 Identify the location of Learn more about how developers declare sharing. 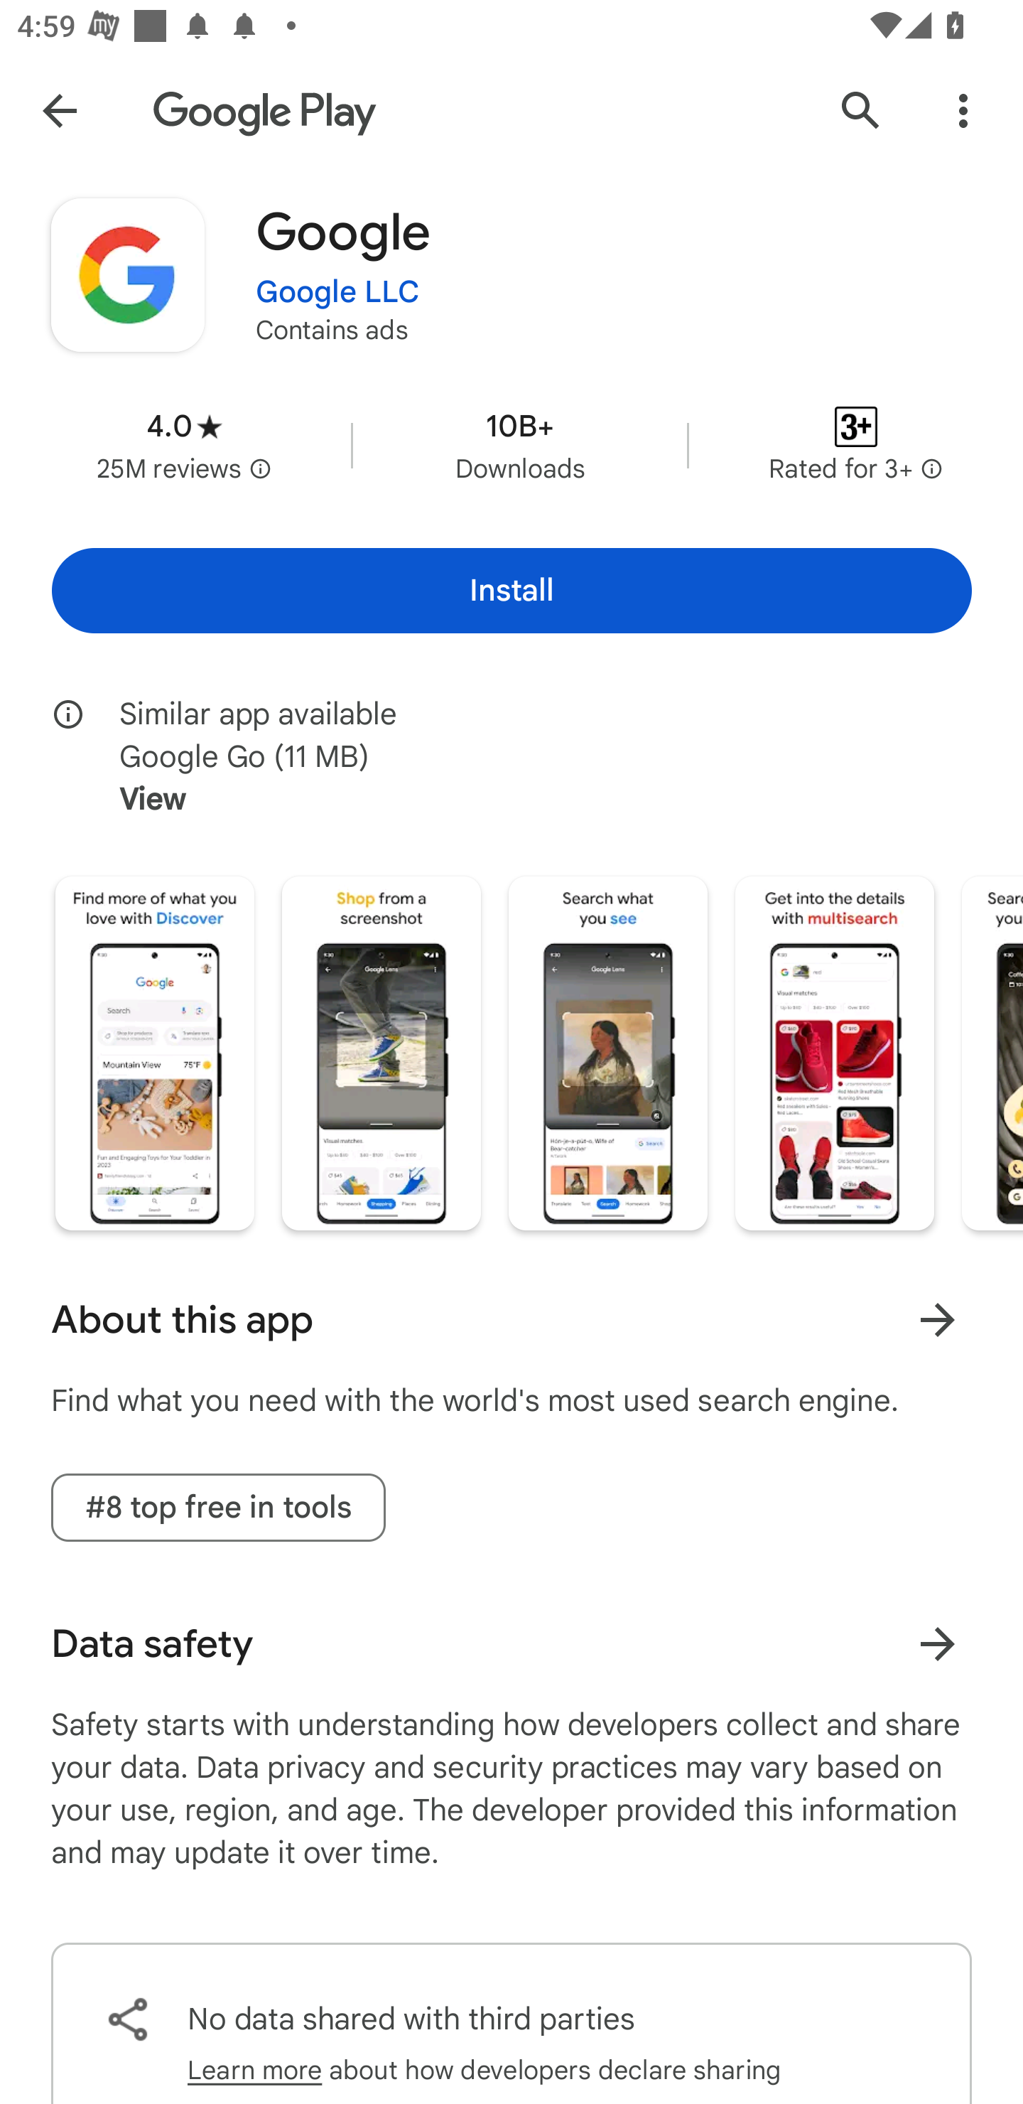
(485, 2061).